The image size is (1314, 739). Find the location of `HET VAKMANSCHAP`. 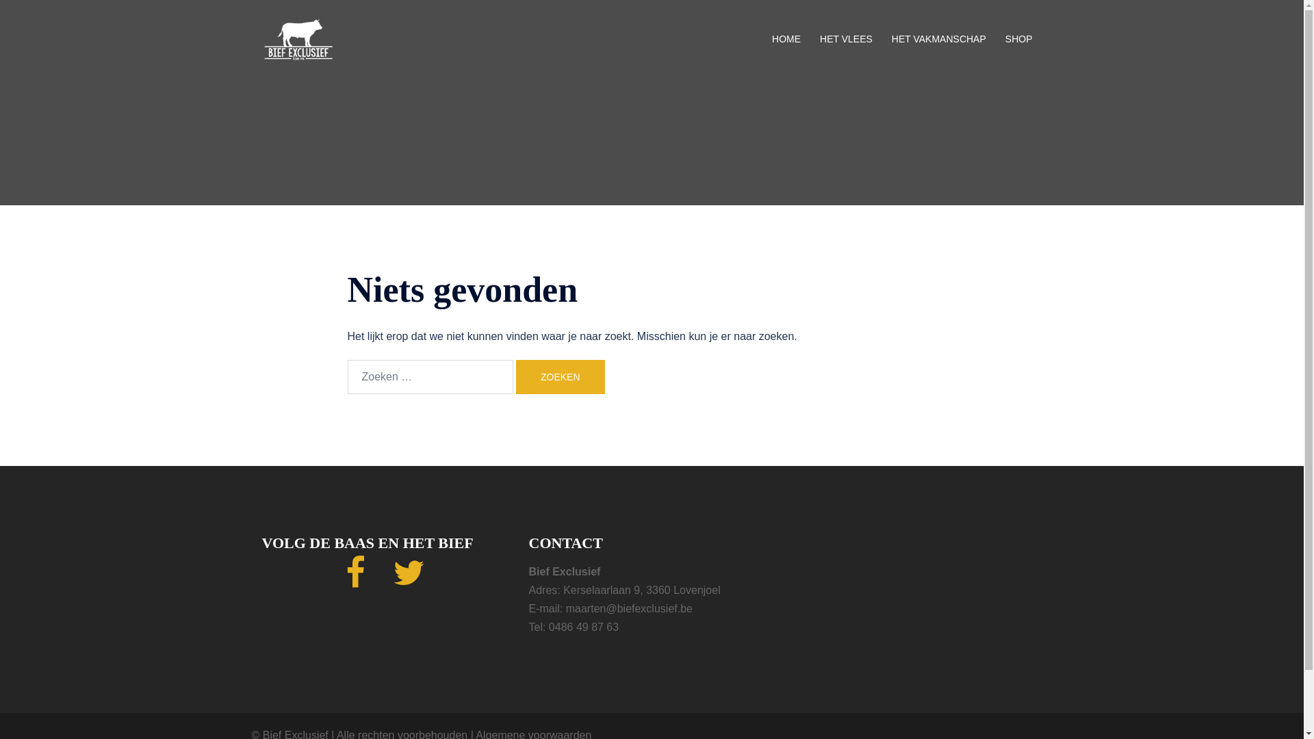

HET VAKMANSCHAP is located at coordinates (939, 40).